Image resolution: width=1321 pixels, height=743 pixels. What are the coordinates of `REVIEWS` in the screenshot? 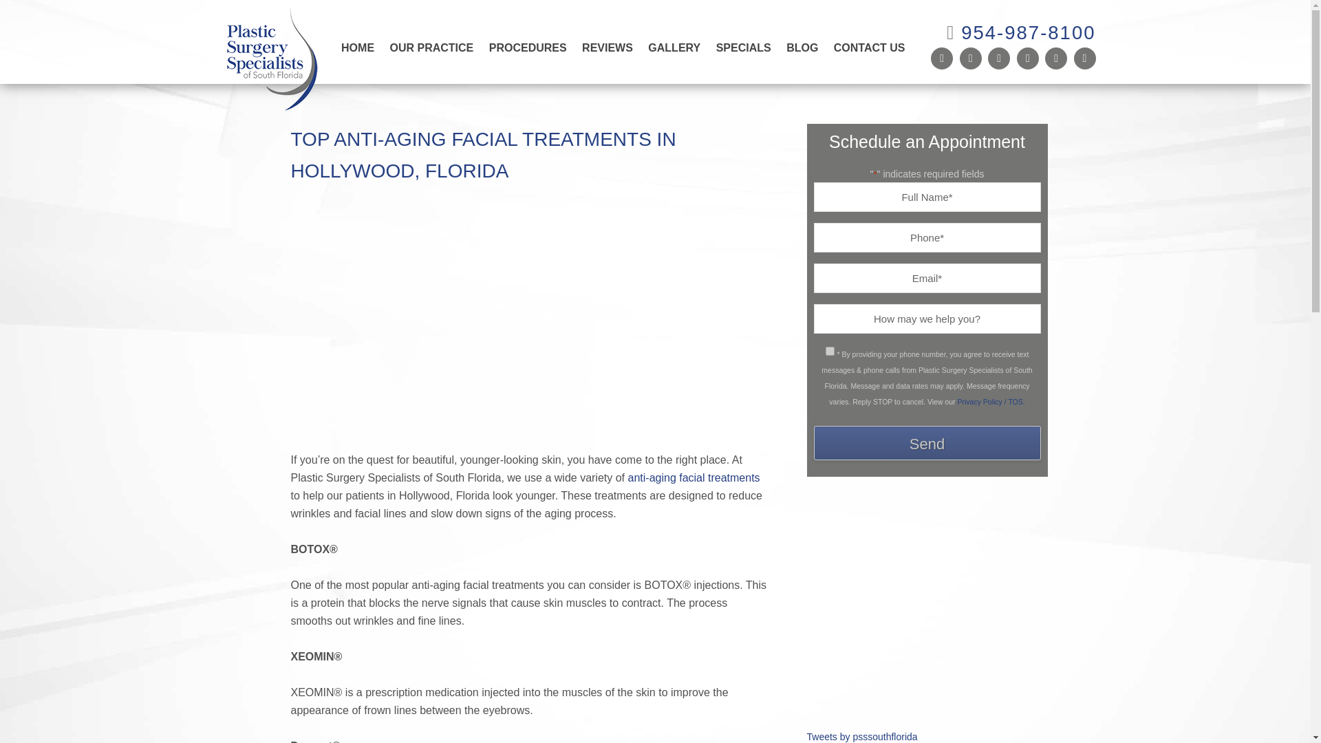 It's located at (608, 46).